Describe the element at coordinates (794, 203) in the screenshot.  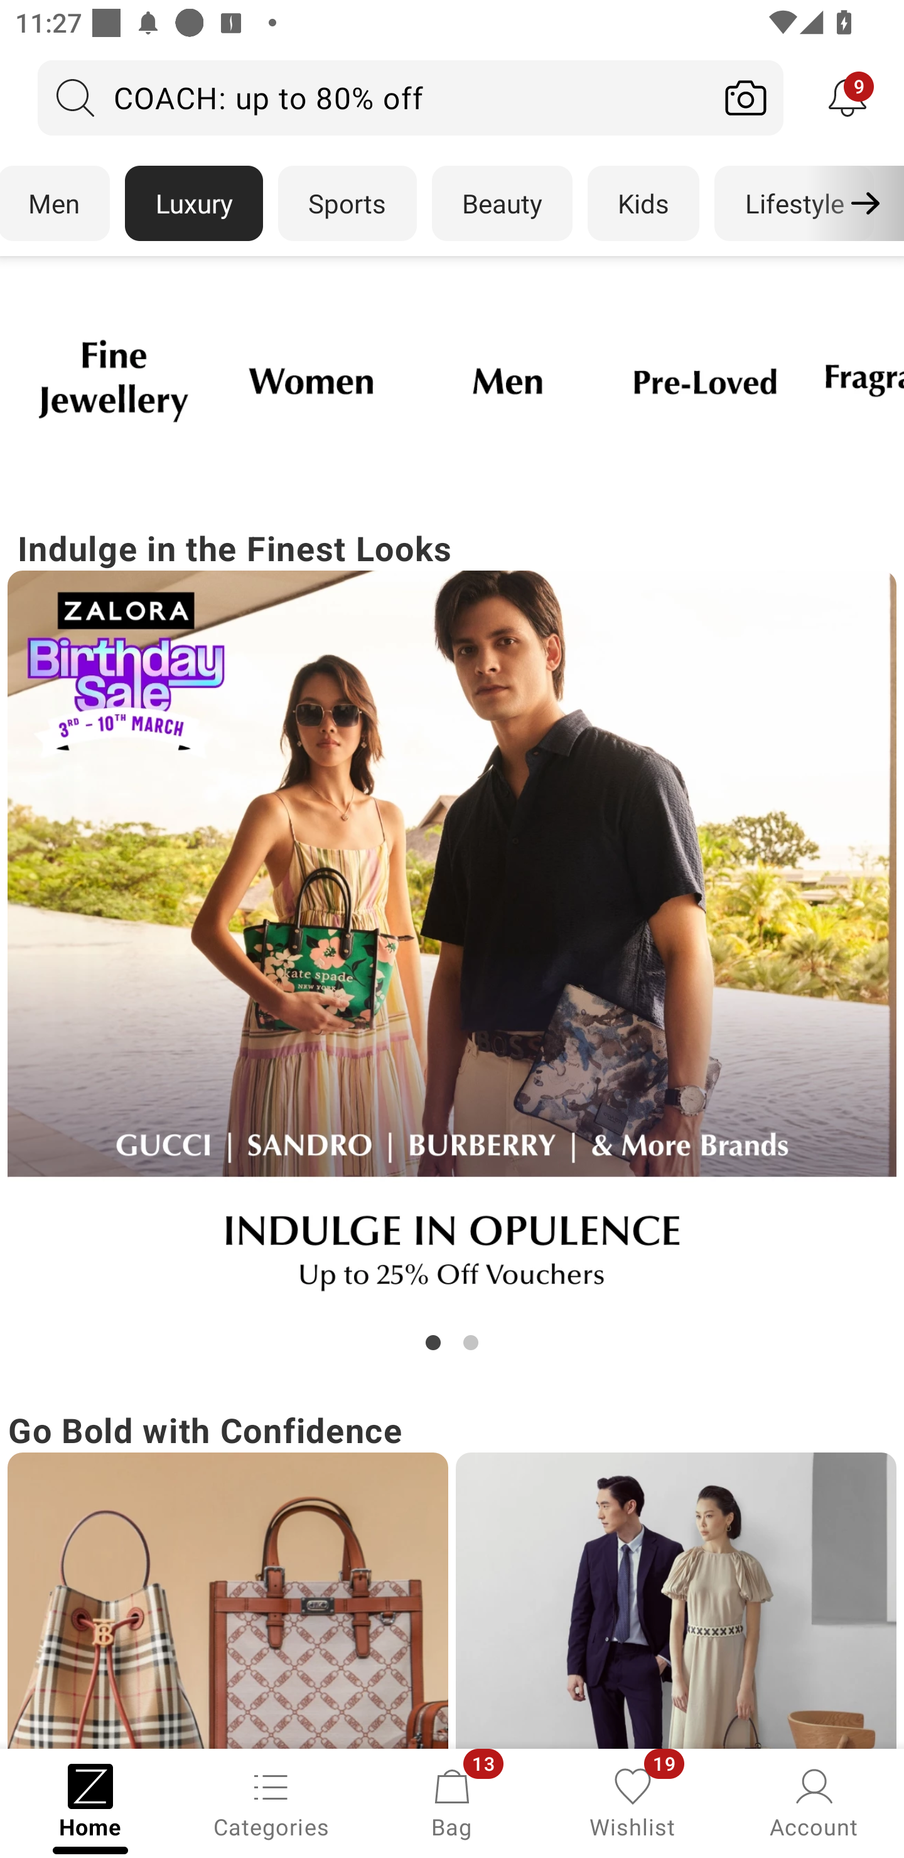
I see `Lifestyle` at that location.